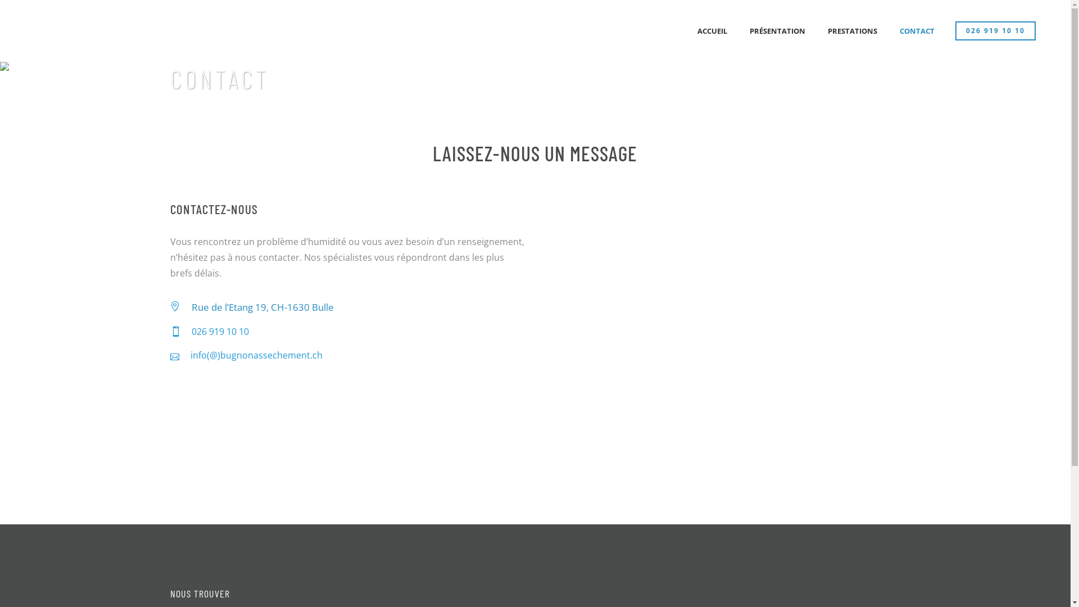 Image resolution: width=1079 pixels, height=607 pixels. What do you see at coordinates (713, 31) in the screenshot?
I see `ACCUEIL` at bounding box center [713, 31].